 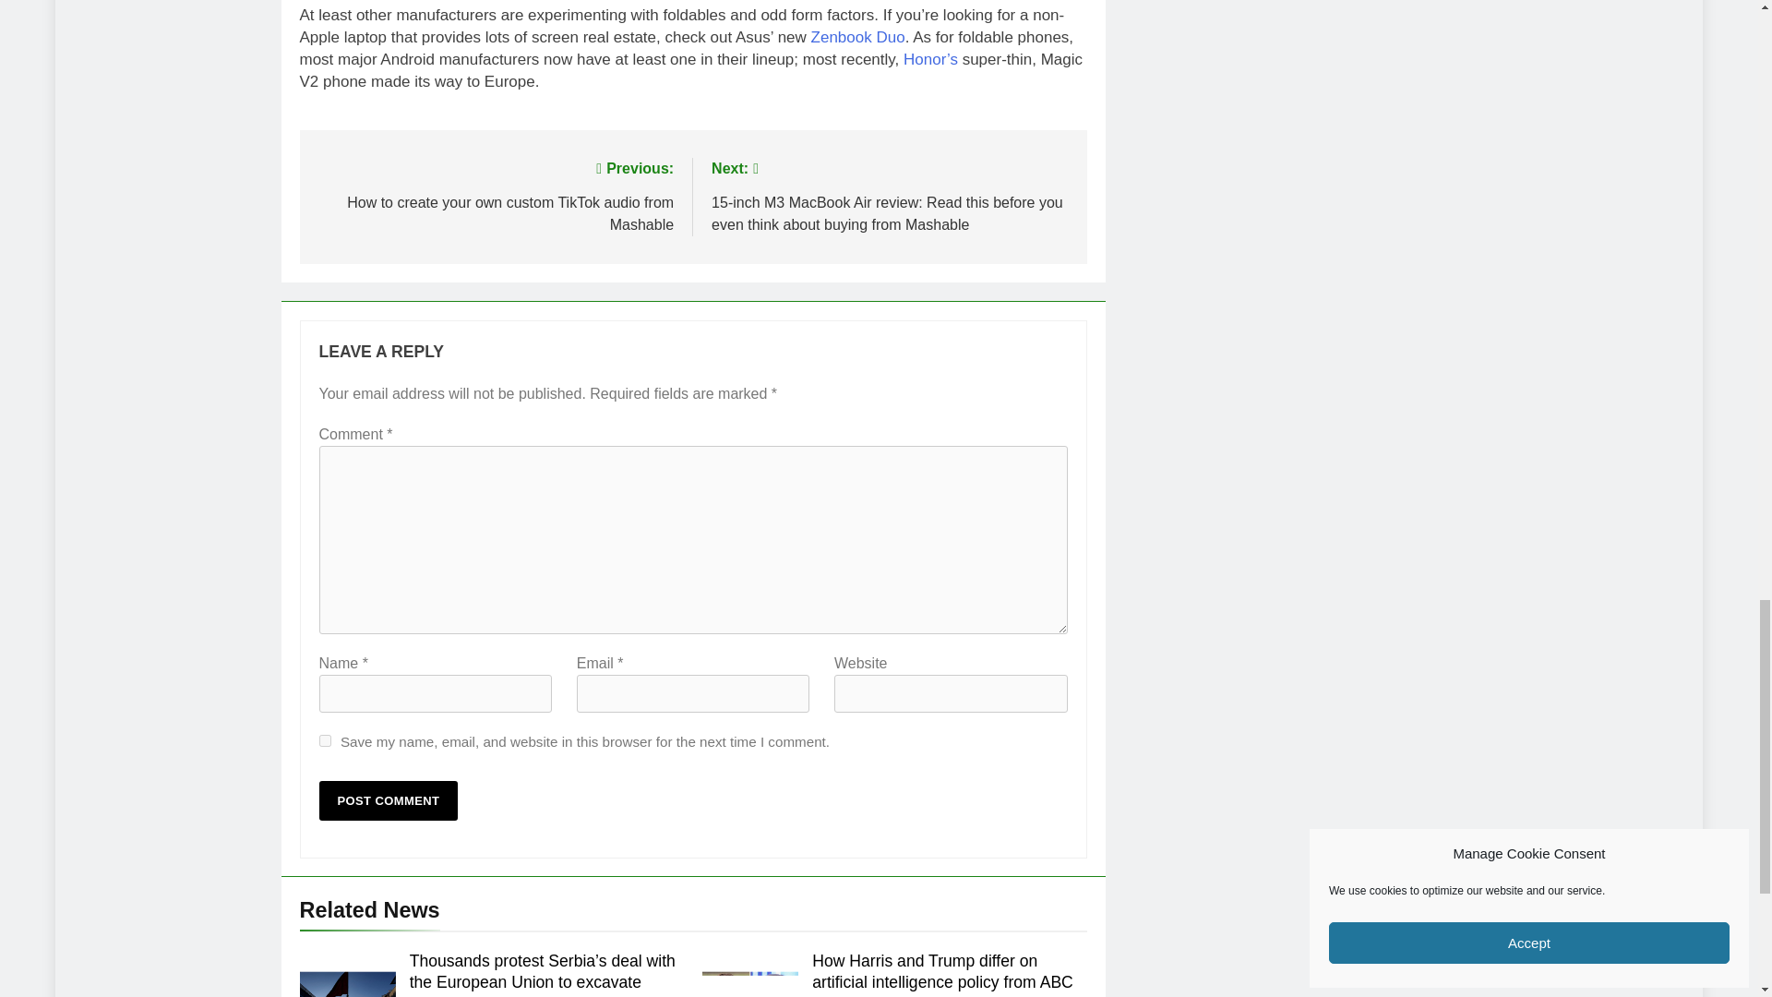 What do you see at coordinates (389, 799) in the screenshot?
I see `Post Comment` at bounding box center [389, 799].